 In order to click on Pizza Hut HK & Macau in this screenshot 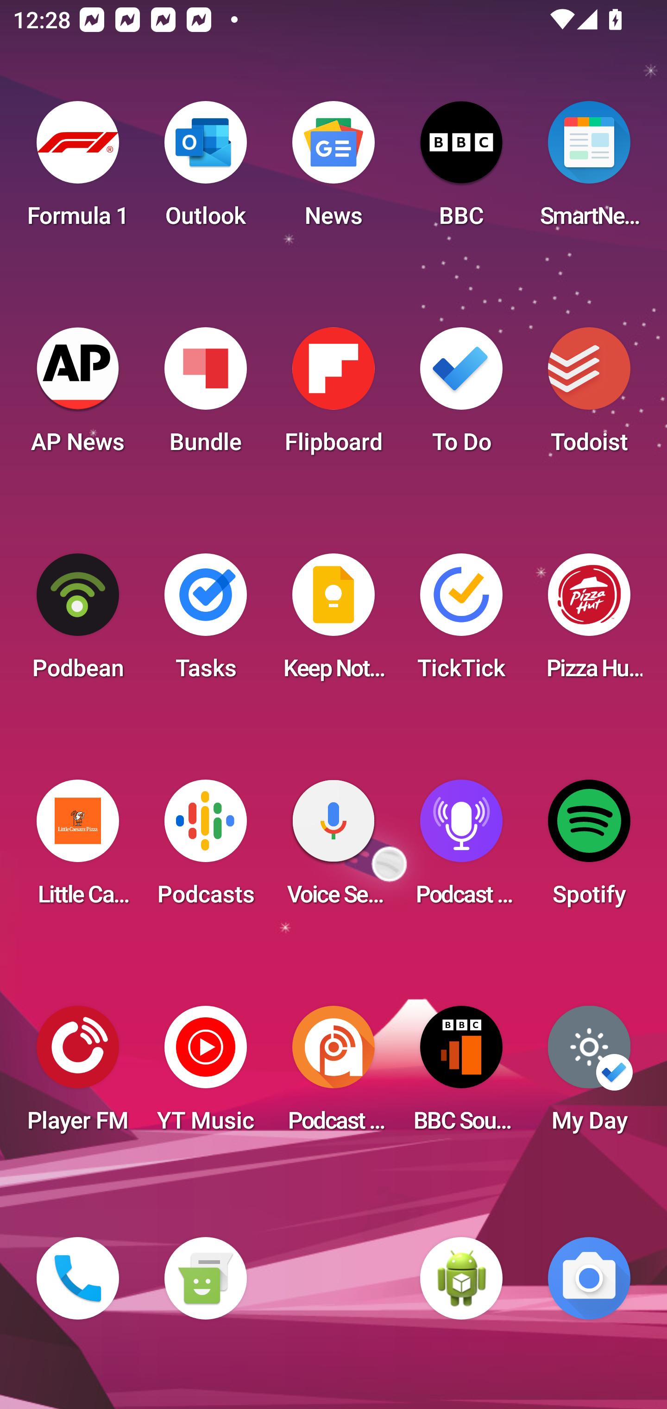, I will do `click(589, 622)`.